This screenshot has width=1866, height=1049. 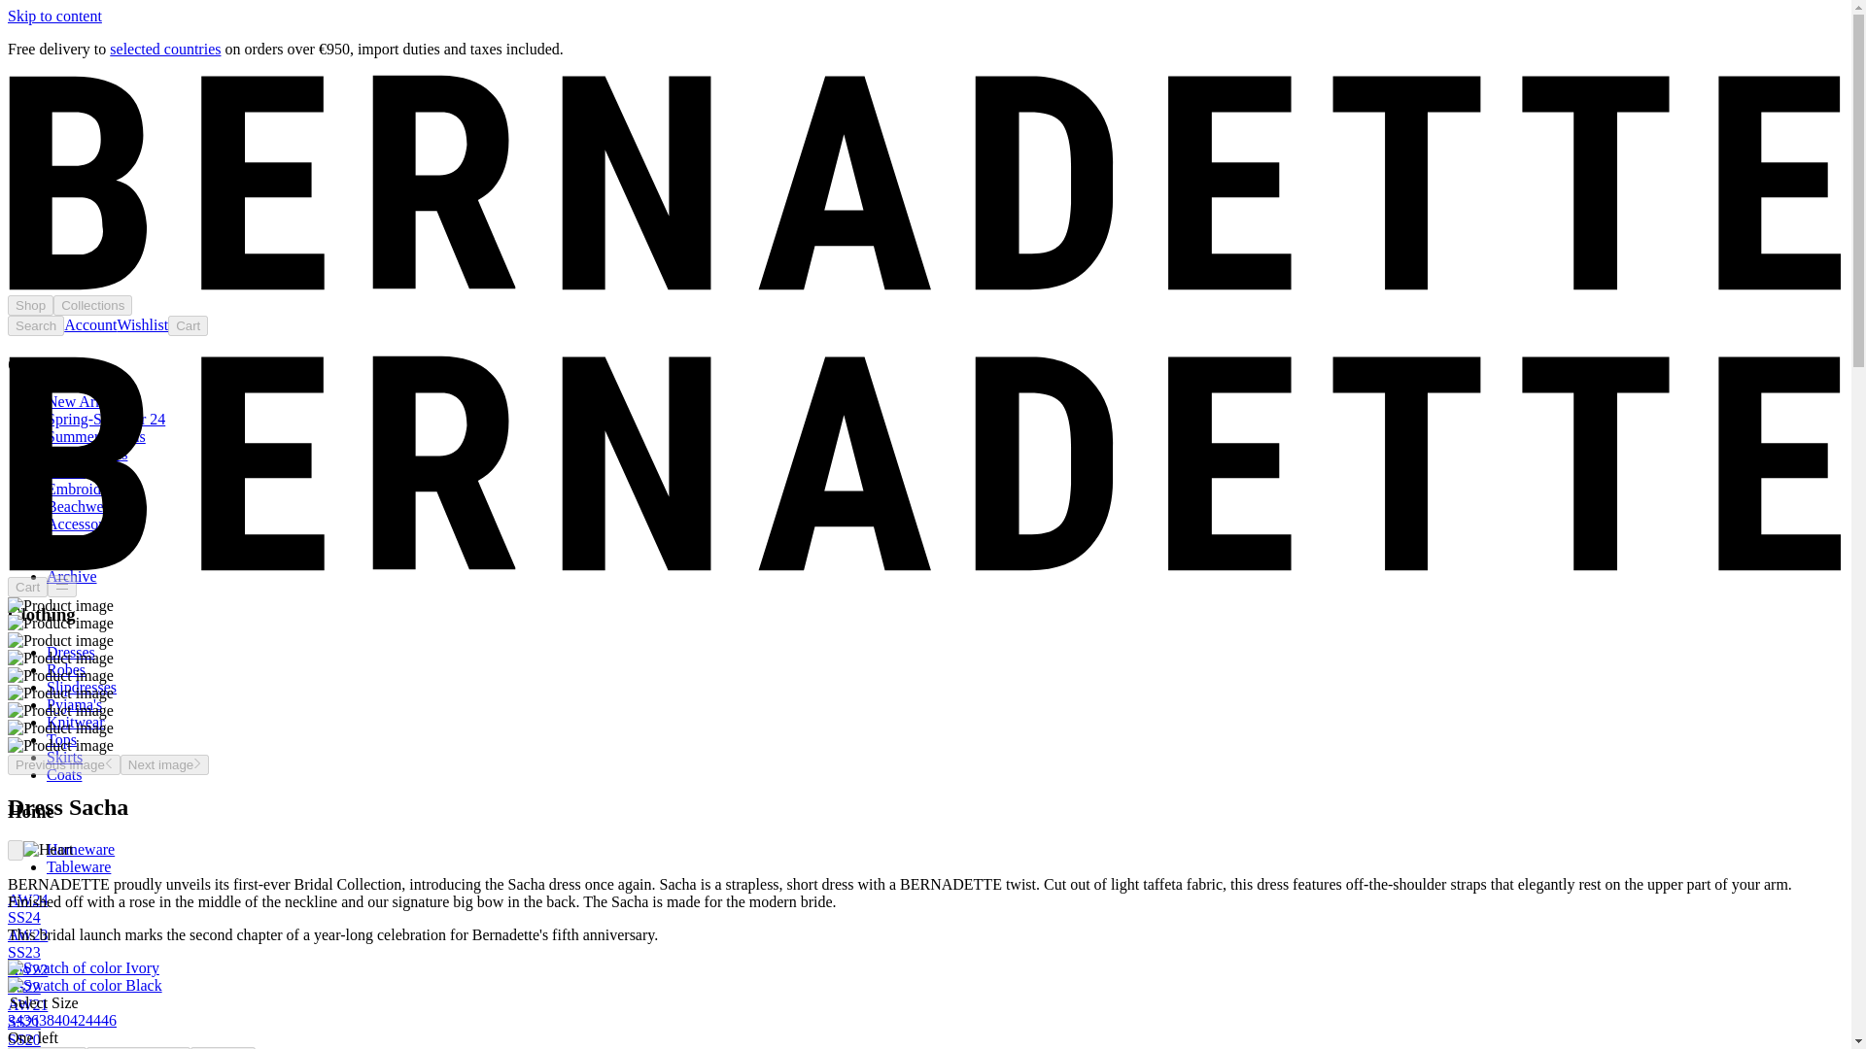 What do you see at coordinates (86, 455) in the screenshot?
I see `Taffeta Icons` at bounding box center [86, 455].